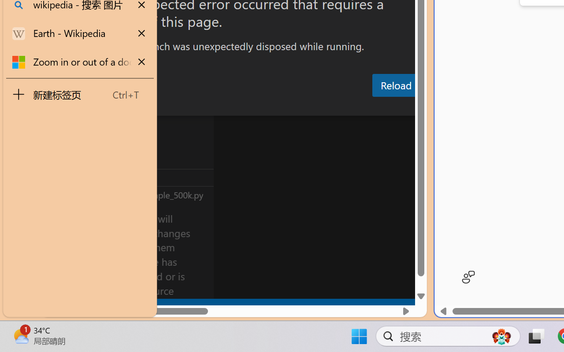 This screenshot has height=352, width=564. What do you see at coordinates (60, 241) in the screenshot?
I see `Accounts - Sign in requested` at bounding box center [60, 241].